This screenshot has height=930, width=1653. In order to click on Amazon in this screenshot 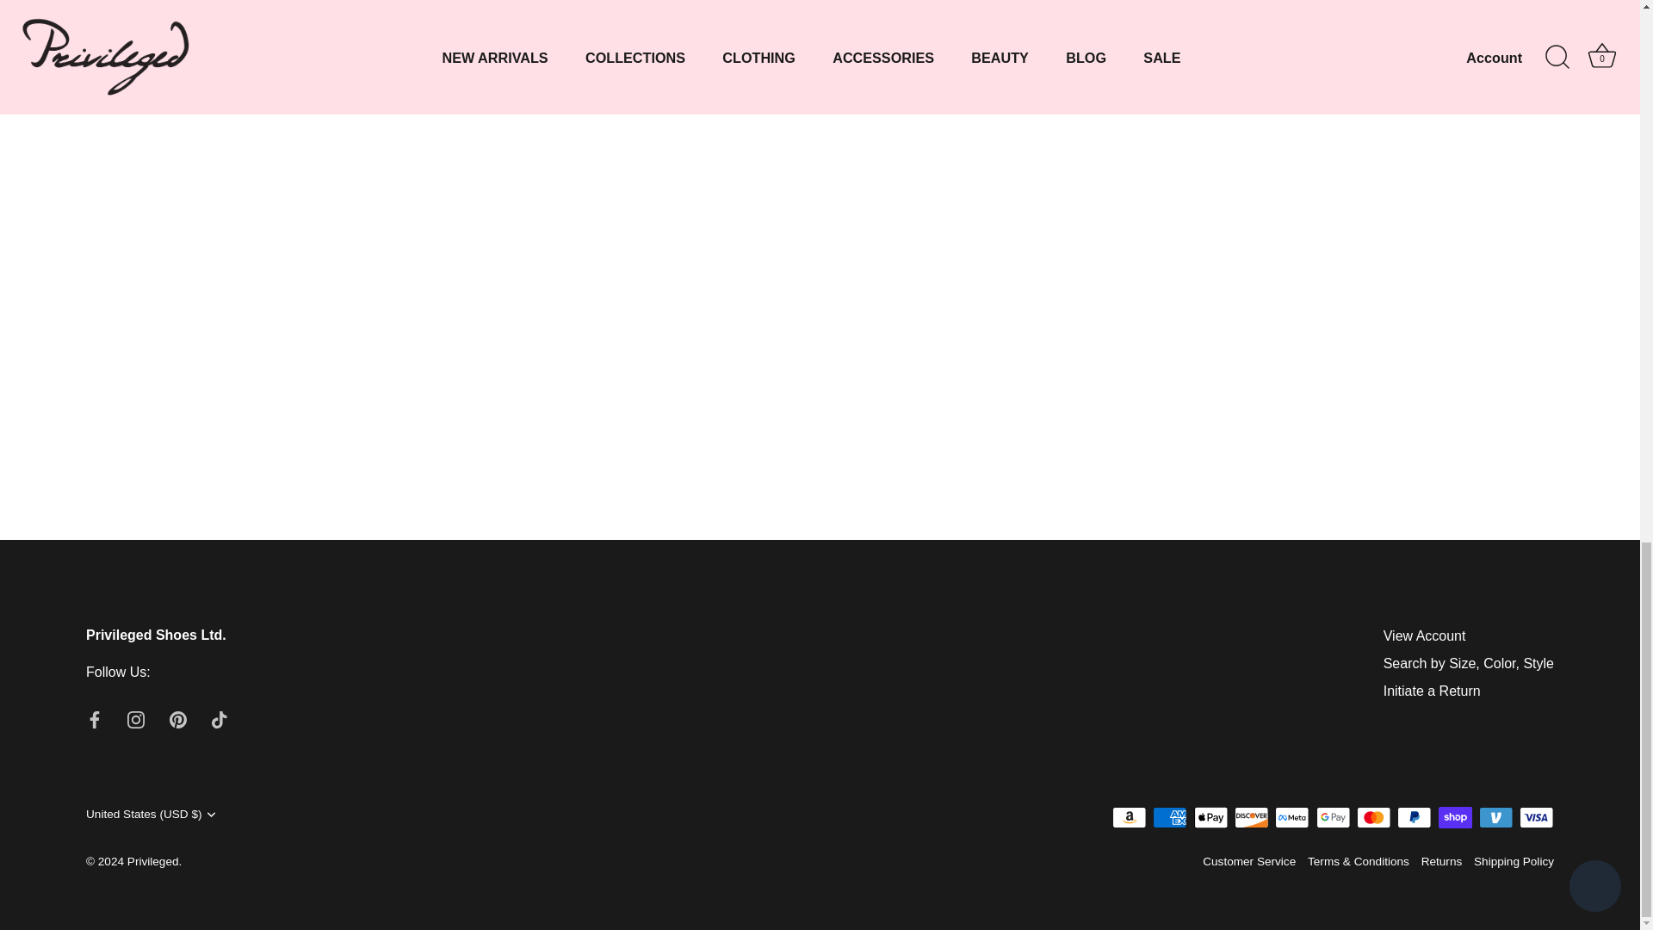, I will do `click(1130, 818)`.